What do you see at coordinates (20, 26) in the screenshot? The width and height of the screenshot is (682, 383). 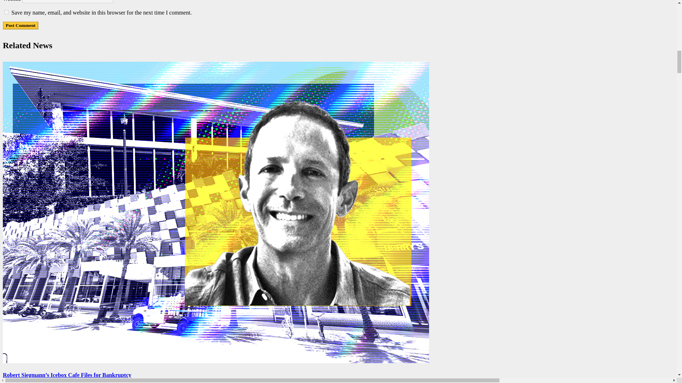 I see `Post Comment` at bounding box center [20, 26].